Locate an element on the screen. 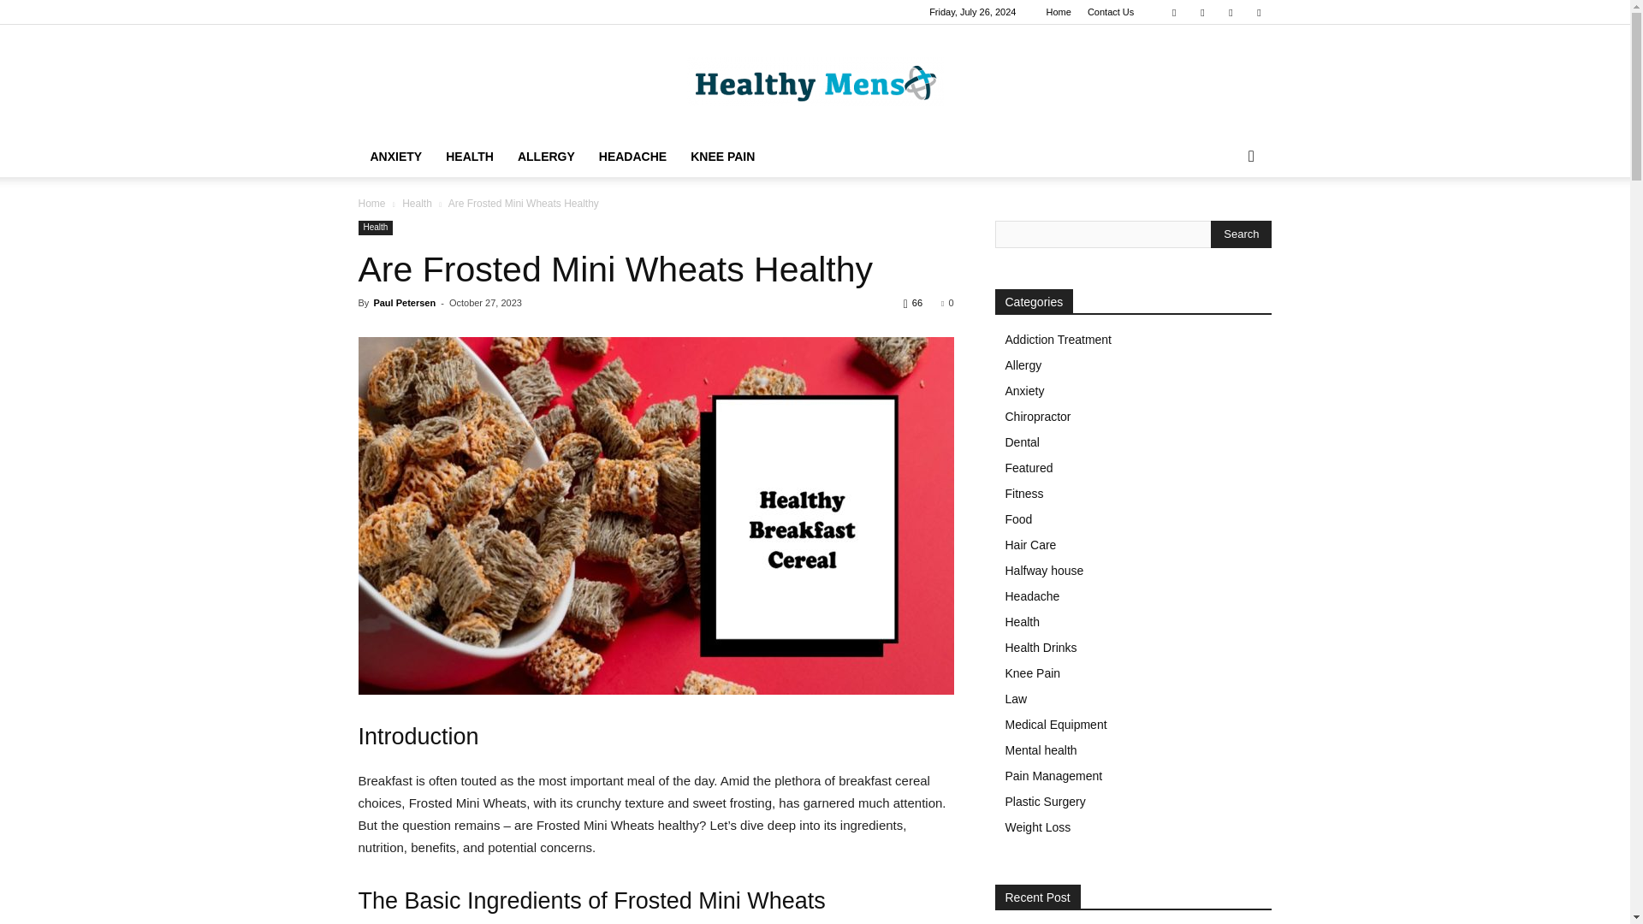 The width and height of the screenshot is (1643, 924). 0 is located at coordinates (946, 302).